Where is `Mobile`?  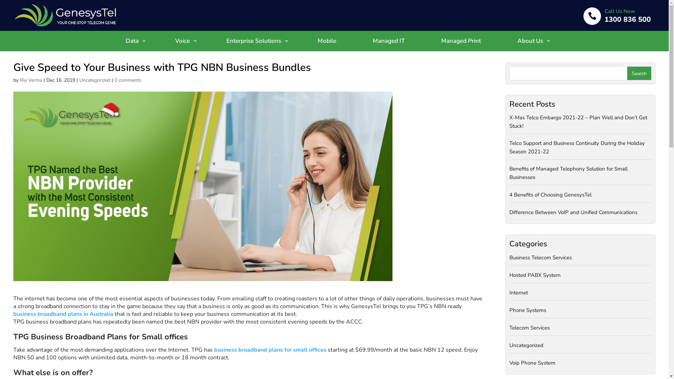 Mobile is located at coordinates (327, 41).